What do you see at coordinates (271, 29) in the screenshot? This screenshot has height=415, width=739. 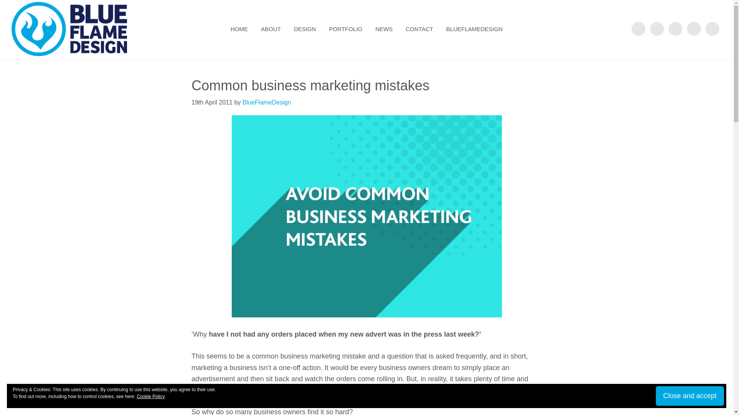 I see `ABOUT` at bounding box center [271, 29].